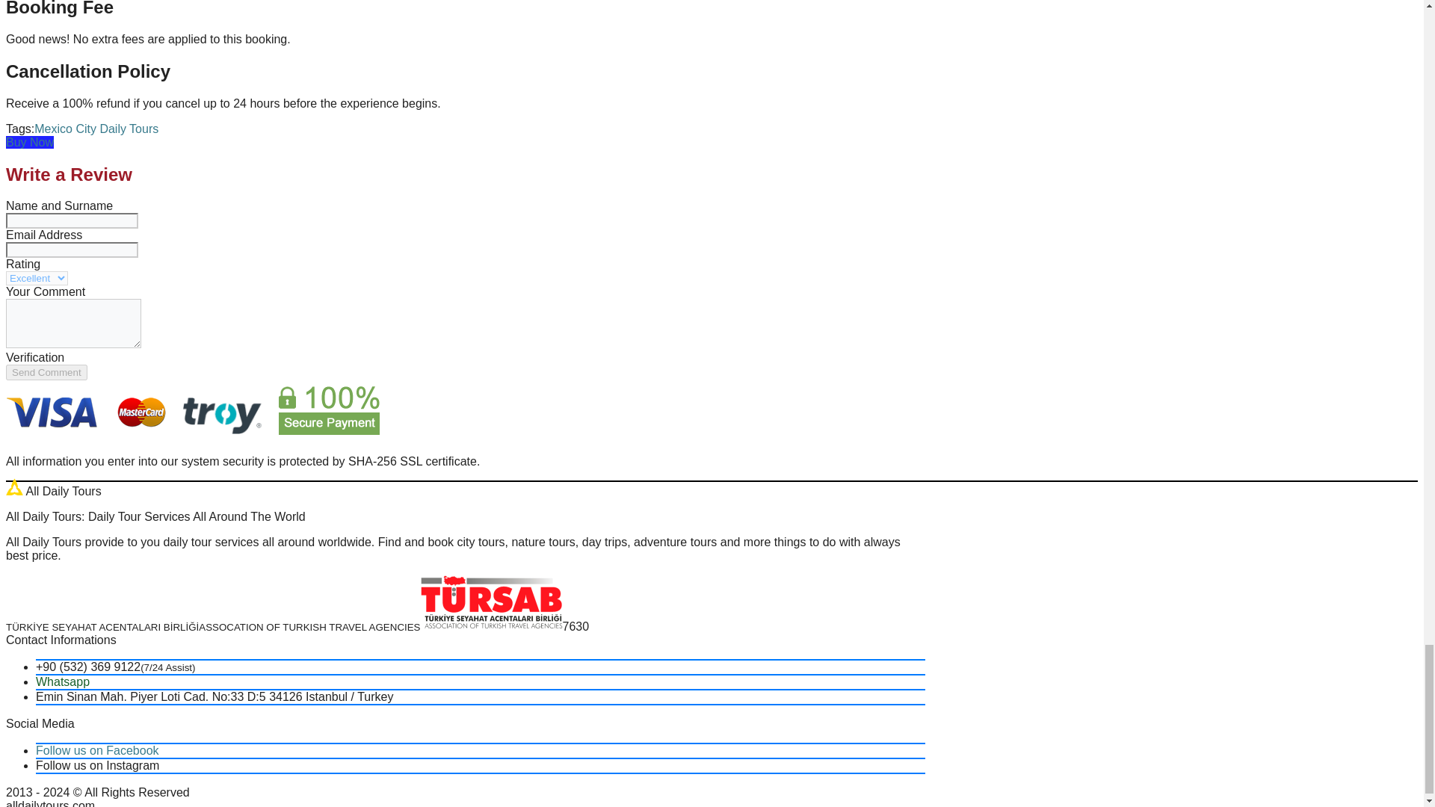 Image resolution: width=1435 pixels, height=807 pixels. I want to click on Whatsapp, so click(63, 681).